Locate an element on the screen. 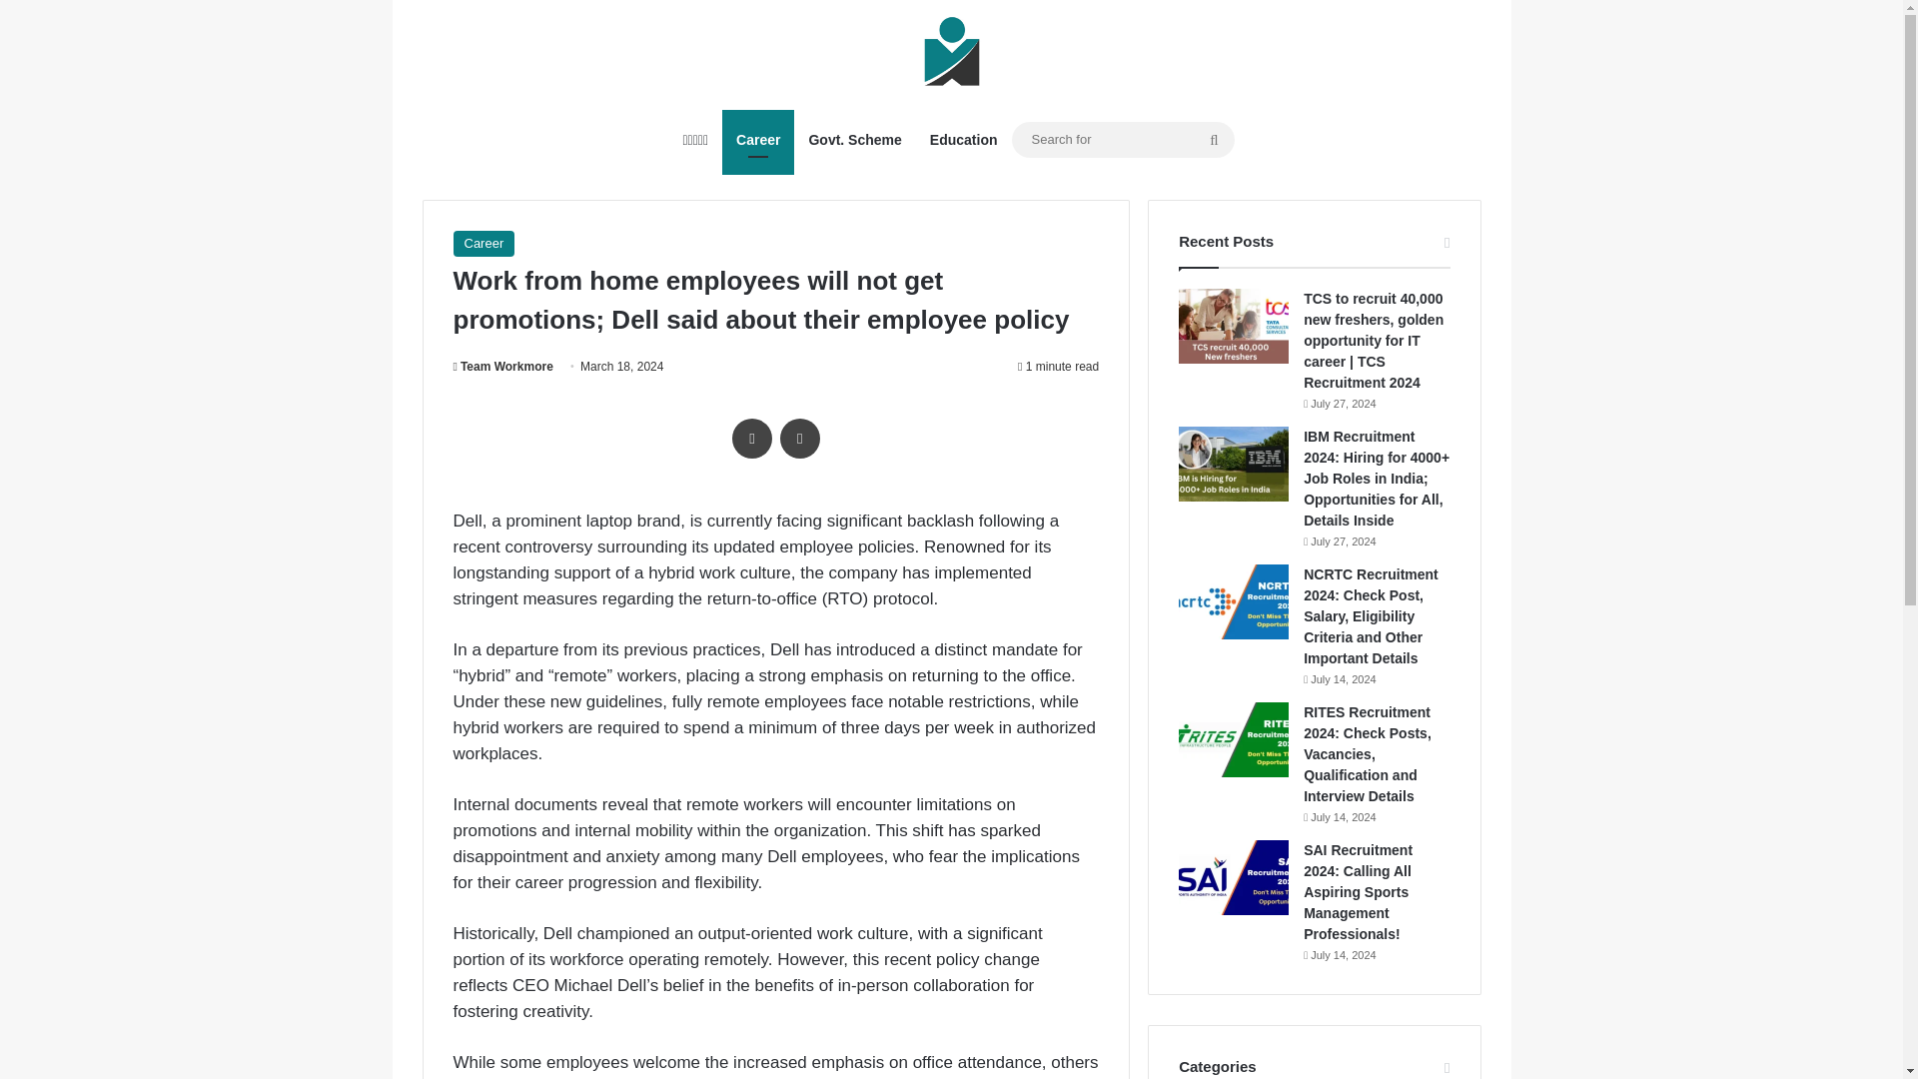 Image resolution: width=1918 pixels, height=1079 pixels. Search for is located at coordinates (1215, 140).